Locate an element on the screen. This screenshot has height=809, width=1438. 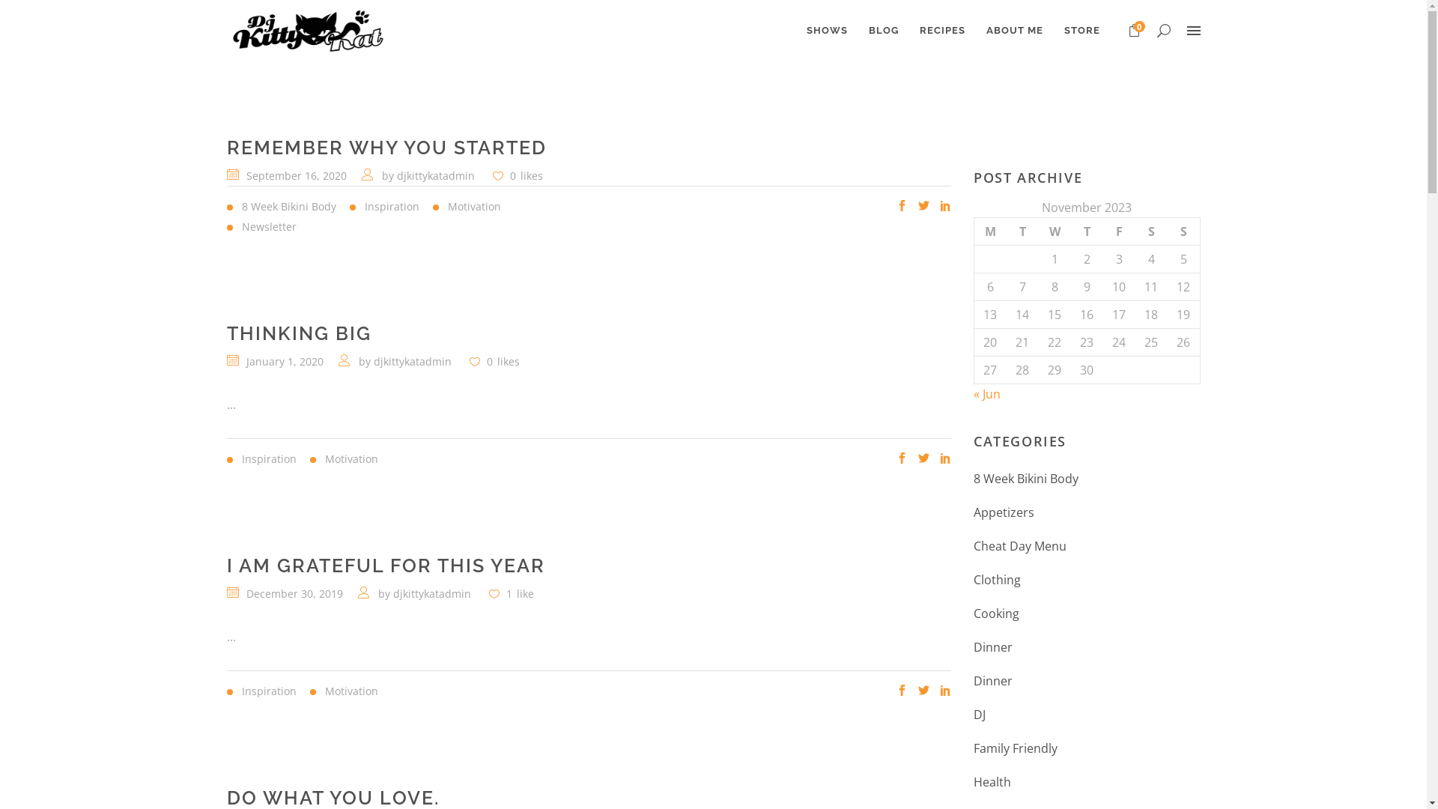
I AM GRATEFUL FOR THIS YEAR is located at coordinates (385, 565).